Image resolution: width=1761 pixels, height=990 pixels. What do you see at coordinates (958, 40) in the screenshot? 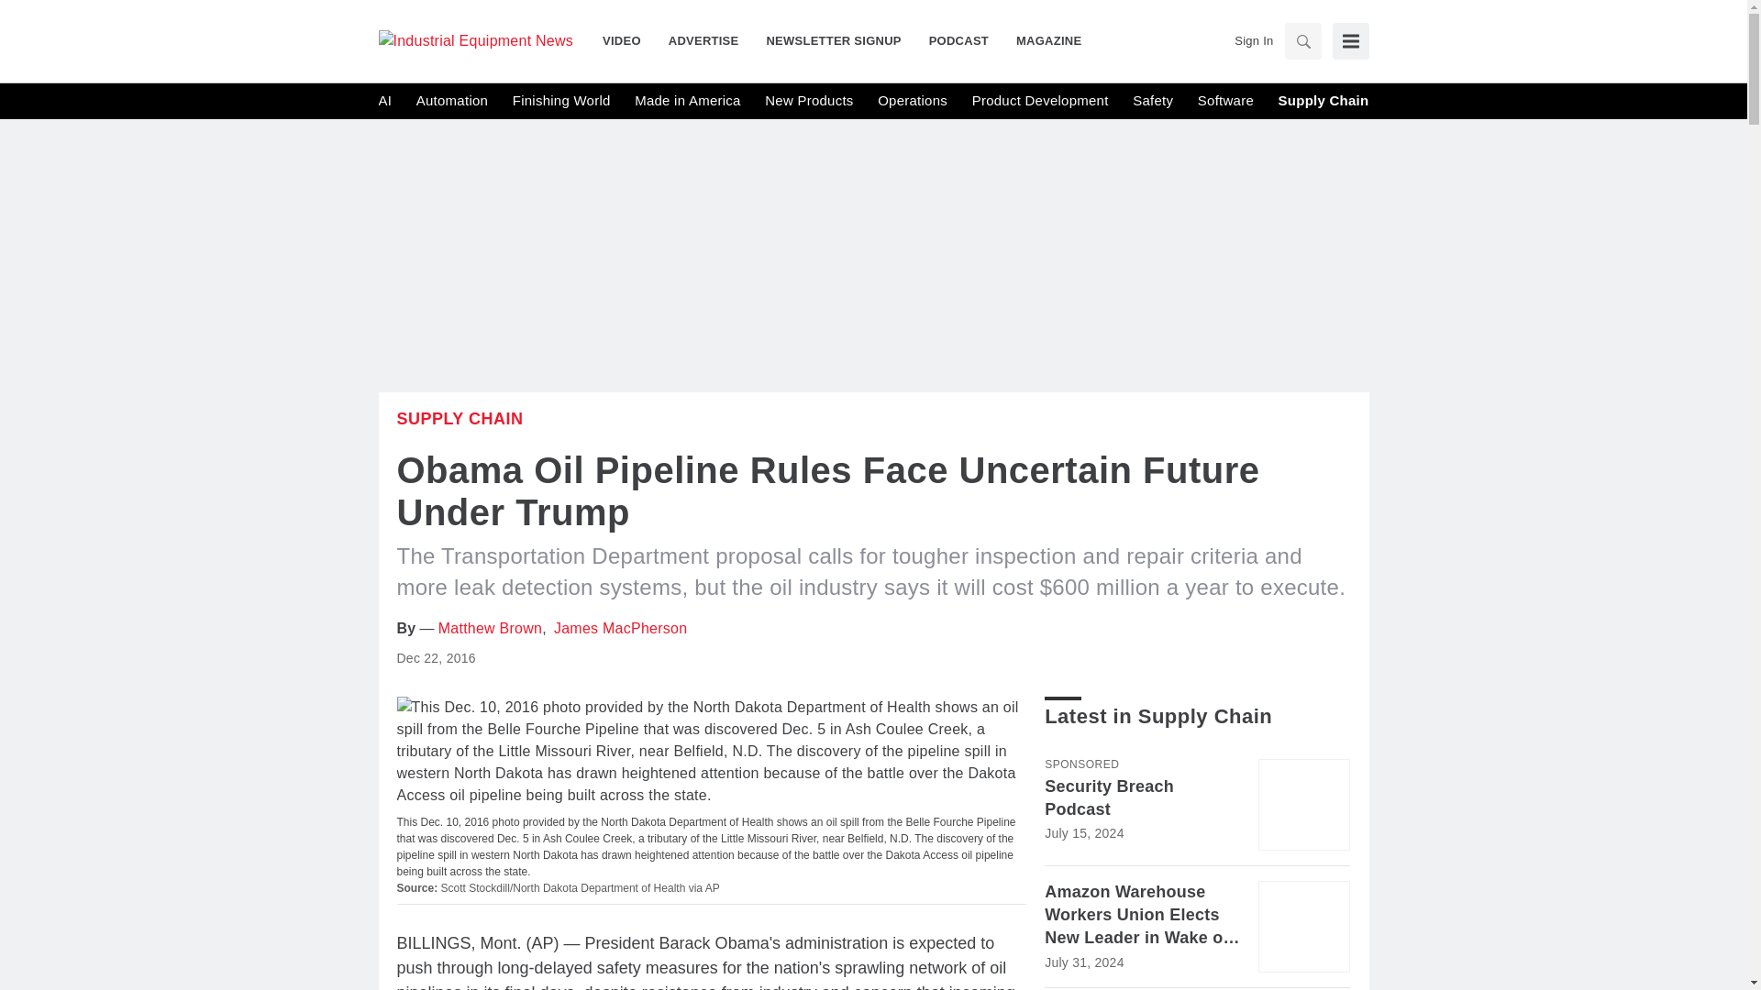
I see `PODCAST` at bounding box center [958, 40].